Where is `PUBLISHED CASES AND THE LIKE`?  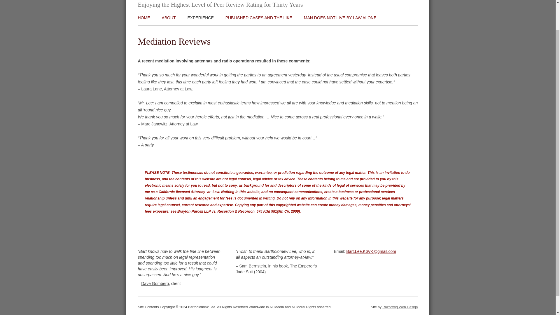 PUBLISHED CASES AND THE LIKE is located at coordinates (259, 18).